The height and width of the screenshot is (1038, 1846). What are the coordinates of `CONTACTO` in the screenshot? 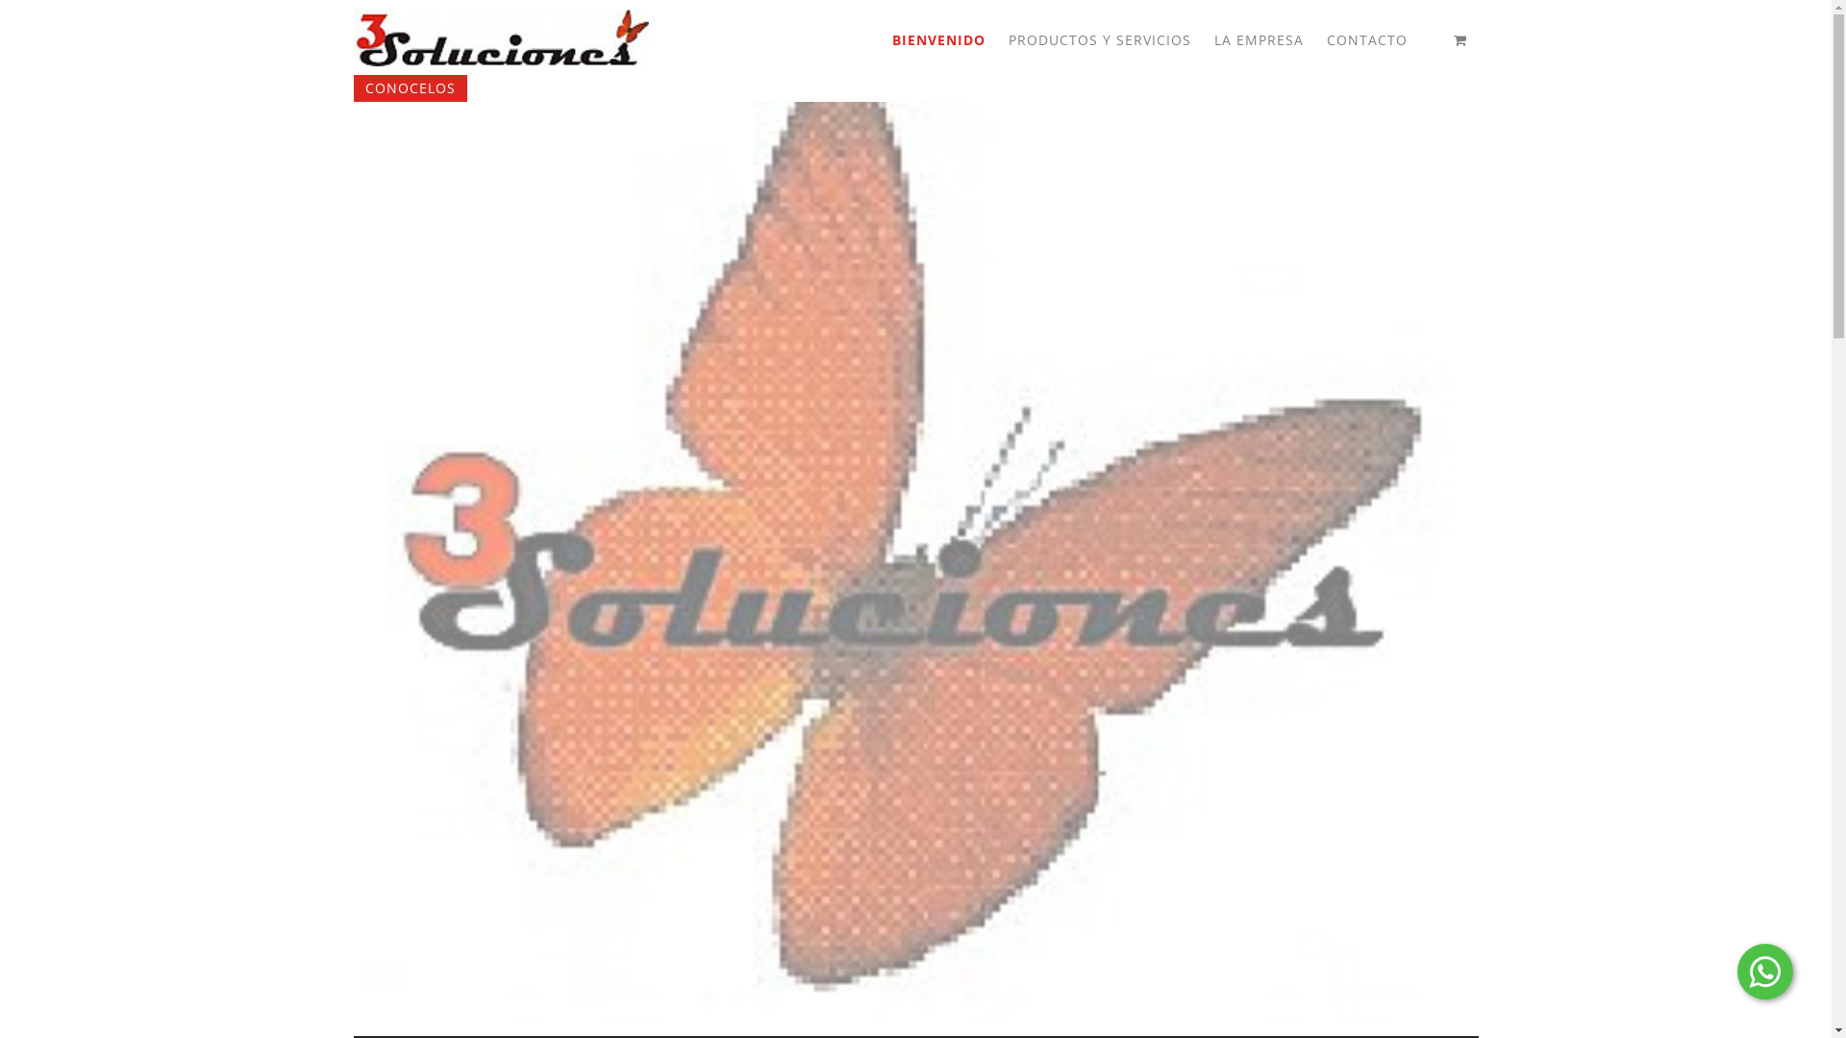 It's located at (1383, 40).